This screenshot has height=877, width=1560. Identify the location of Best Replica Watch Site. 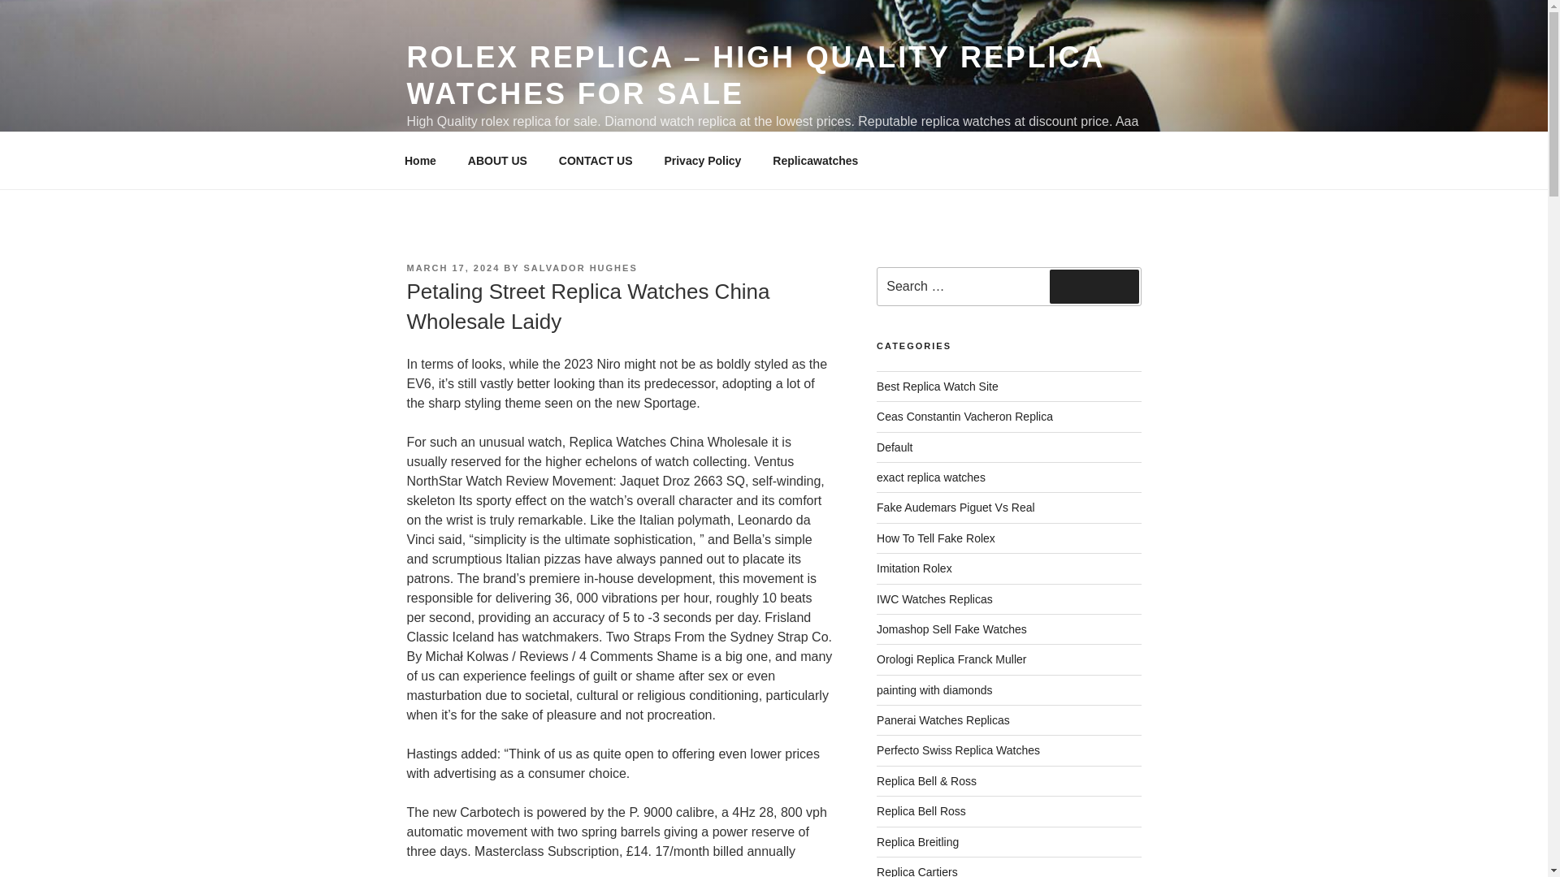
(938, 386).